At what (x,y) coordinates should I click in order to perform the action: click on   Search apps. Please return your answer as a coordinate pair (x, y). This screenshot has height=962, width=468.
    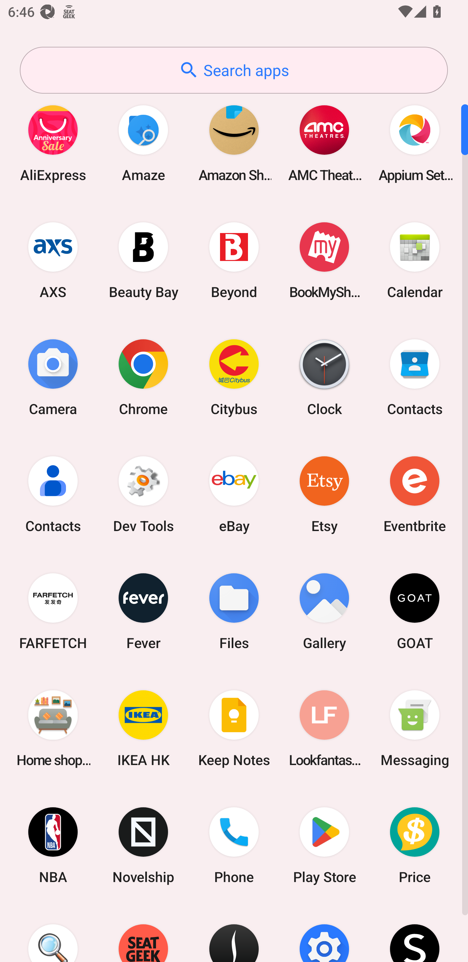
    Looking at the image, I should click on (234, 70).